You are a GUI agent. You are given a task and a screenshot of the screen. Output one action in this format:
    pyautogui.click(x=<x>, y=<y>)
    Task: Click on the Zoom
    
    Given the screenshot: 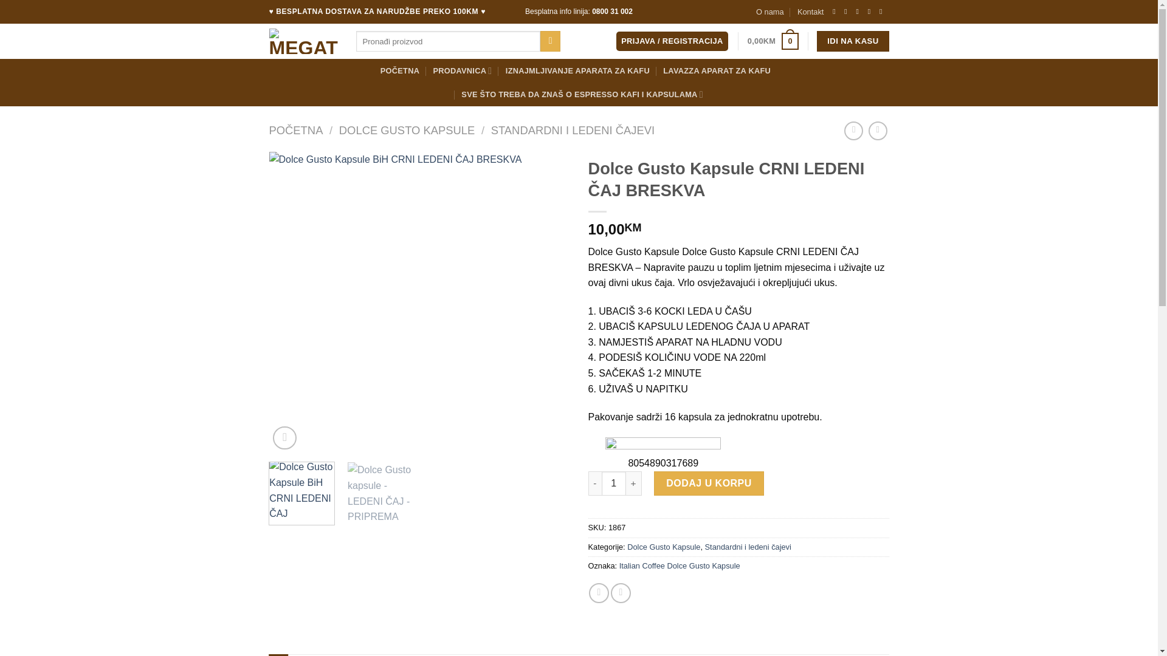 What is the action you would take?
    pyautogui.click(x=284, y=439)
    